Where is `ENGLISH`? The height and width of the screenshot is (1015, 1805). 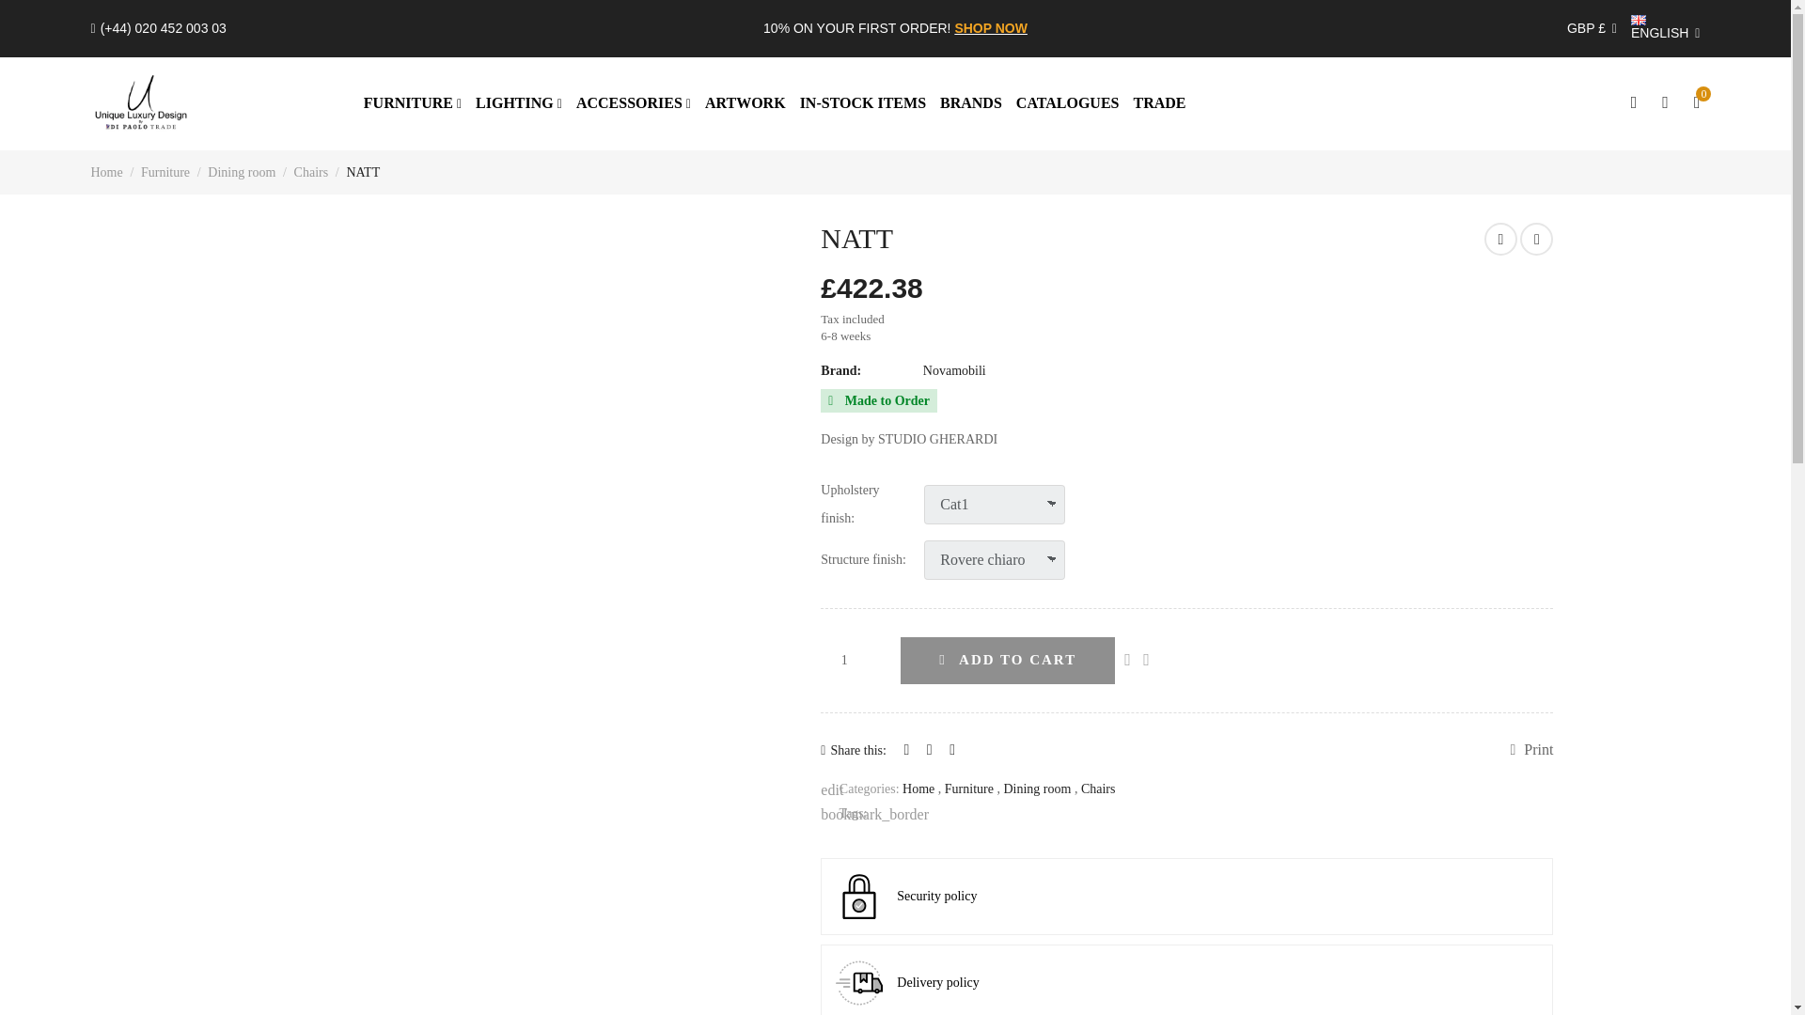 ENGLISH is located at coordinates (1666, 28).